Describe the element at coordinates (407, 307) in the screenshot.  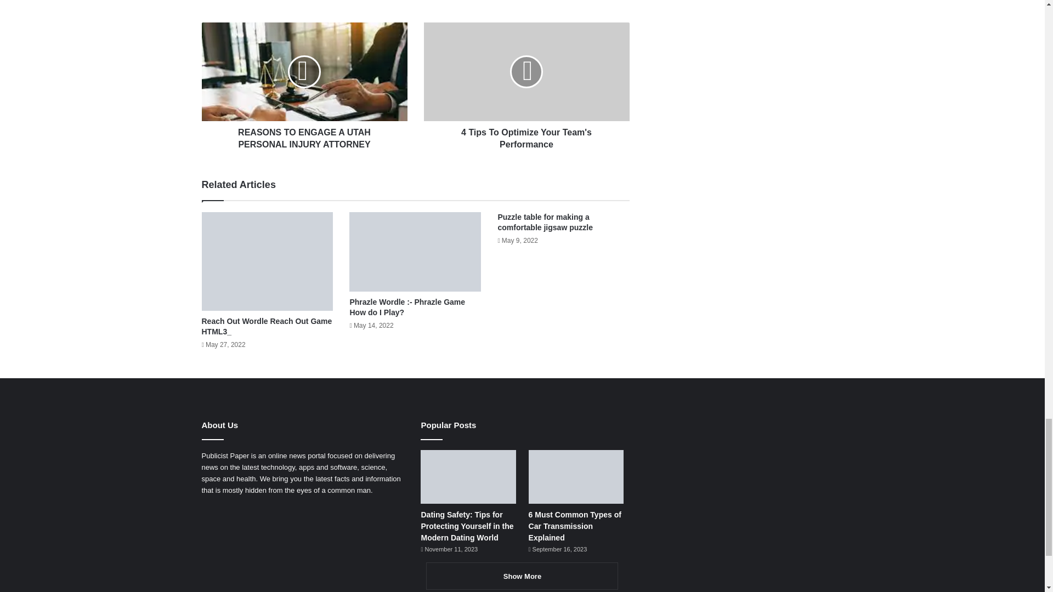
I see `Phrazle Wordle :- Phrazle Game How do I Play?` at that location.